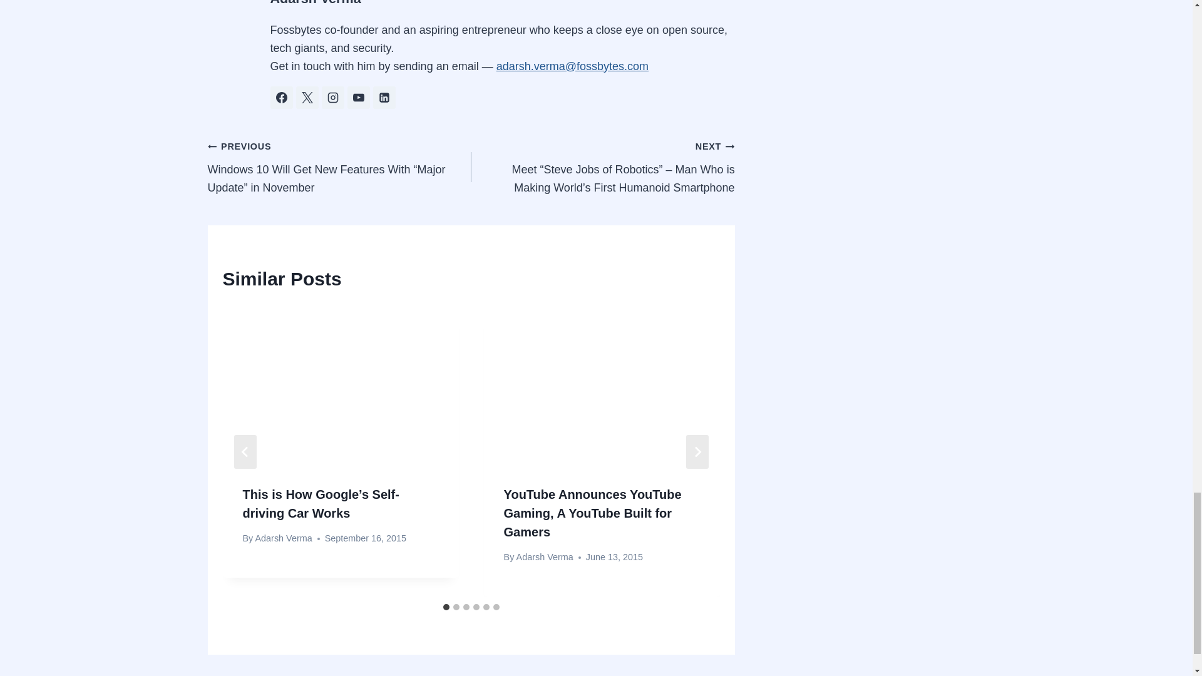 The width and height of the screenshot is (1202, 676). What do you see at coordinates (333, 98) in the screenshot?
I see `Follow Adarsh Verma on Instagram` at bounding box center [333, 98].